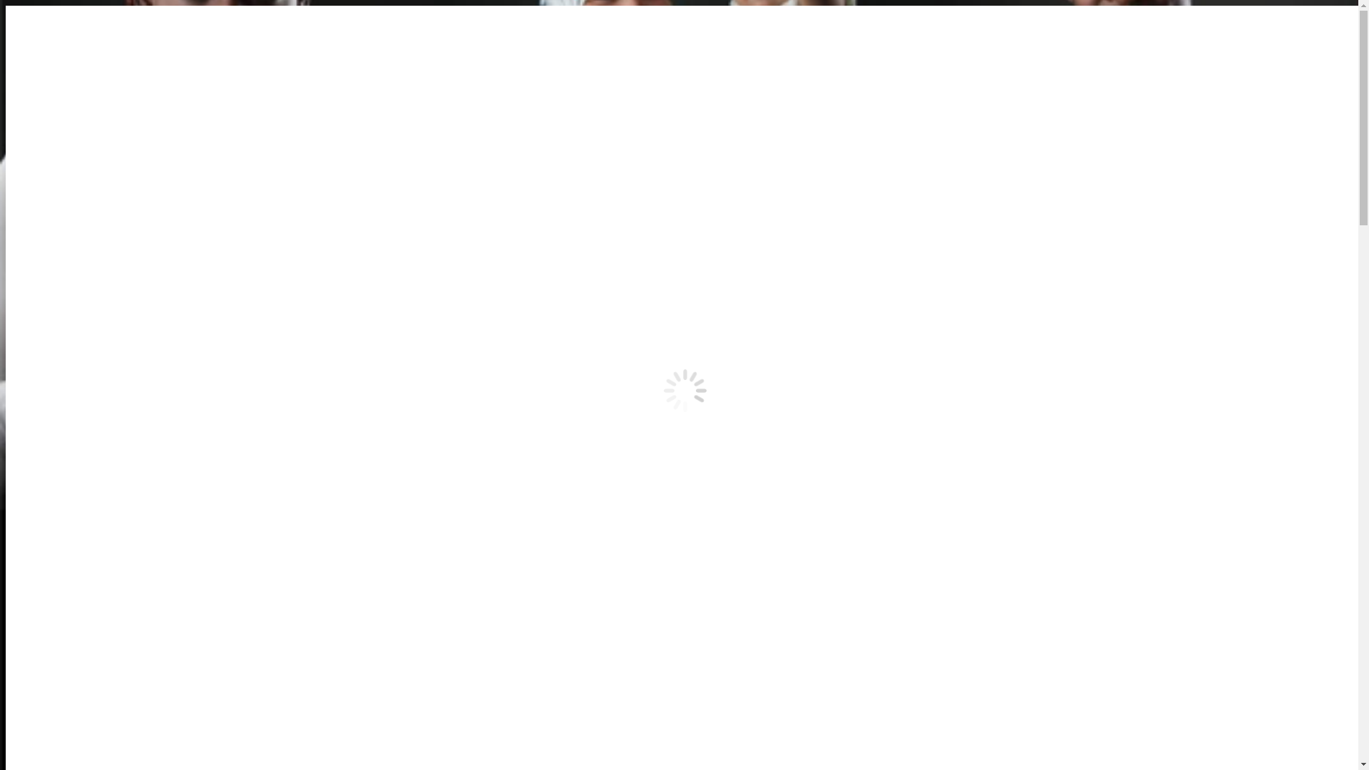  What do you see at coordinates (48, 580) in the screenshot?
I see `Home` at bounding box center [48, 580].